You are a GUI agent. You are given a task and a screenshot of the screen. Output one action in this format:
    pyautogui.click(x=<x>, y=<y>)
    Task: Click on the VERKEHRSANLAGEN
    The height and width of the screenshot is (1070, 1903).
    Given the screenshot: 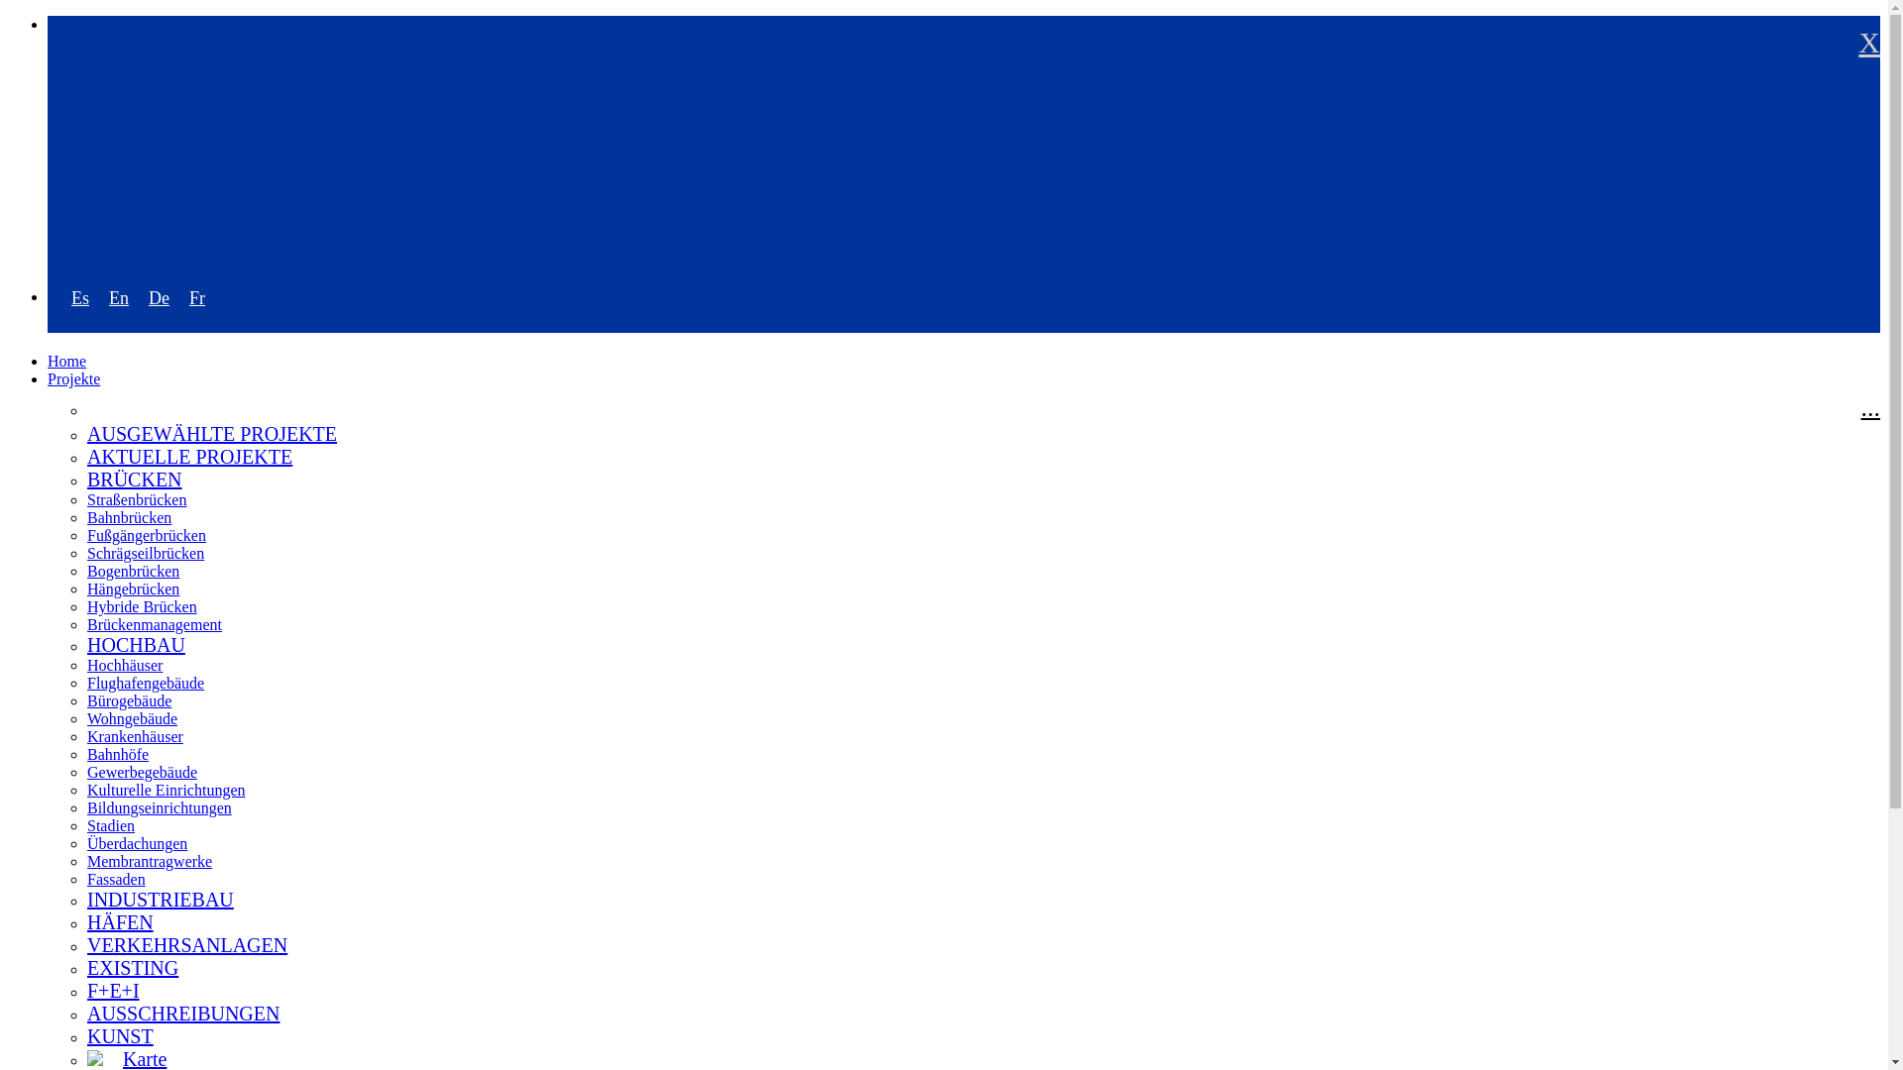 What is the action you would take?
    pyautogui.click(x=186, y=945)
    